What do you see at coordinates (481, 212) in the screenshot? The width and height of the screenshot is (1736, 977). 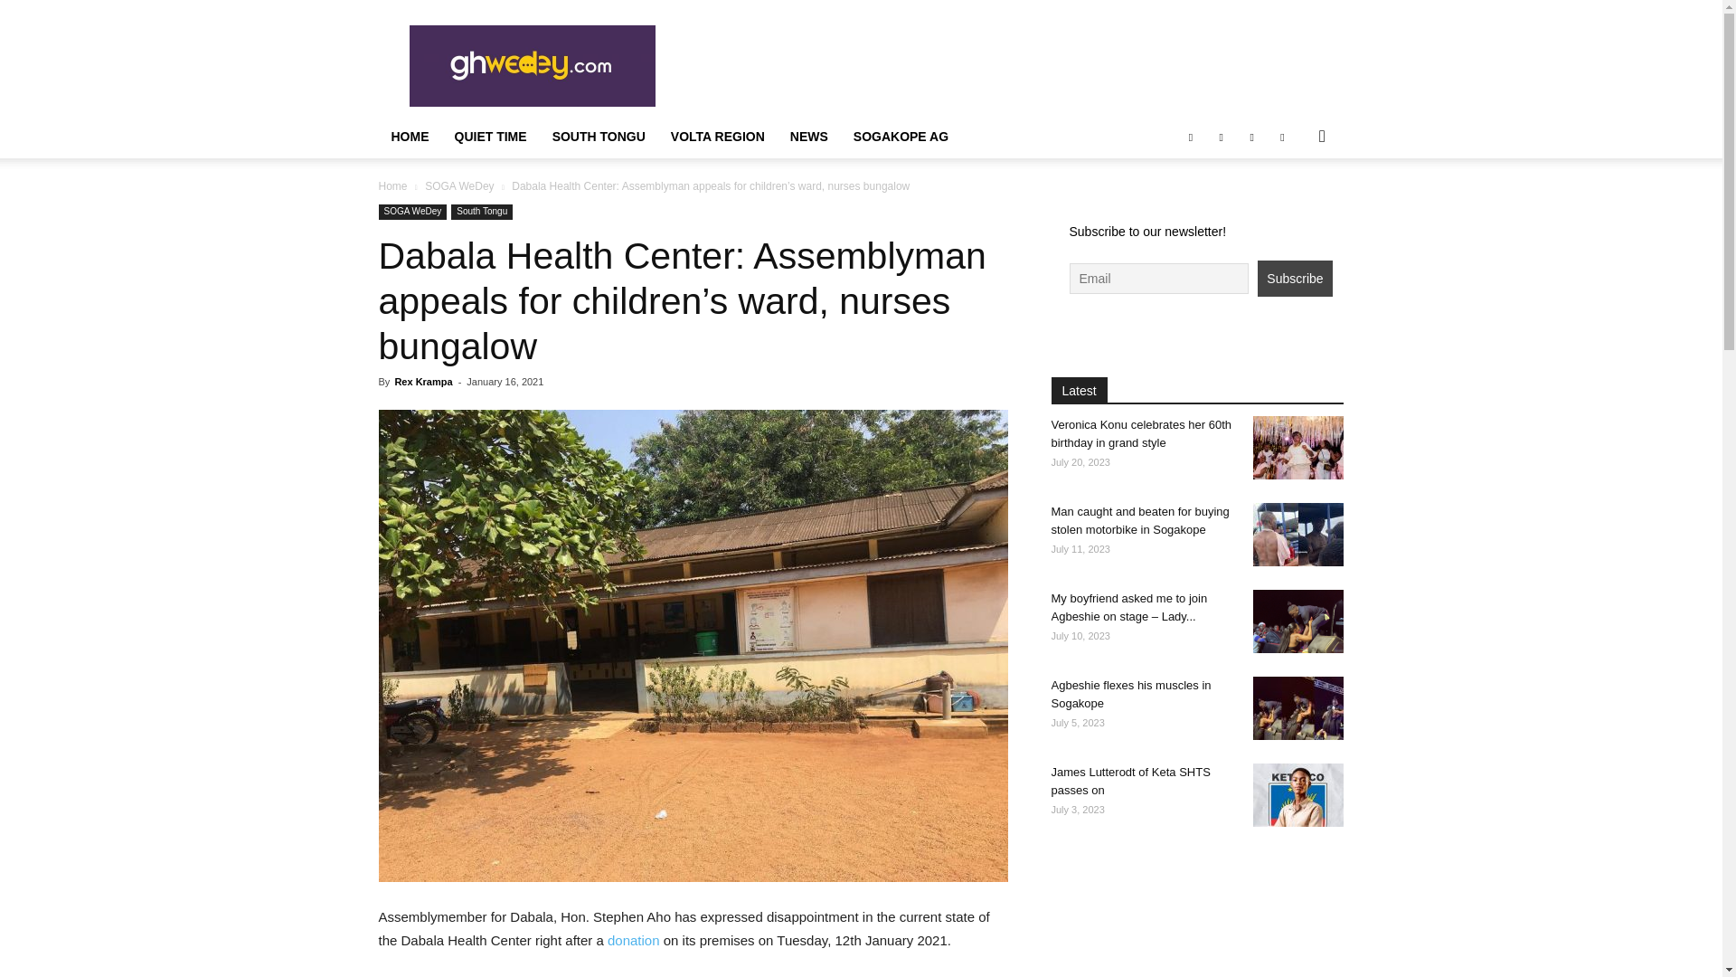 I see `South Tongu` at bounding box center [481, 212].